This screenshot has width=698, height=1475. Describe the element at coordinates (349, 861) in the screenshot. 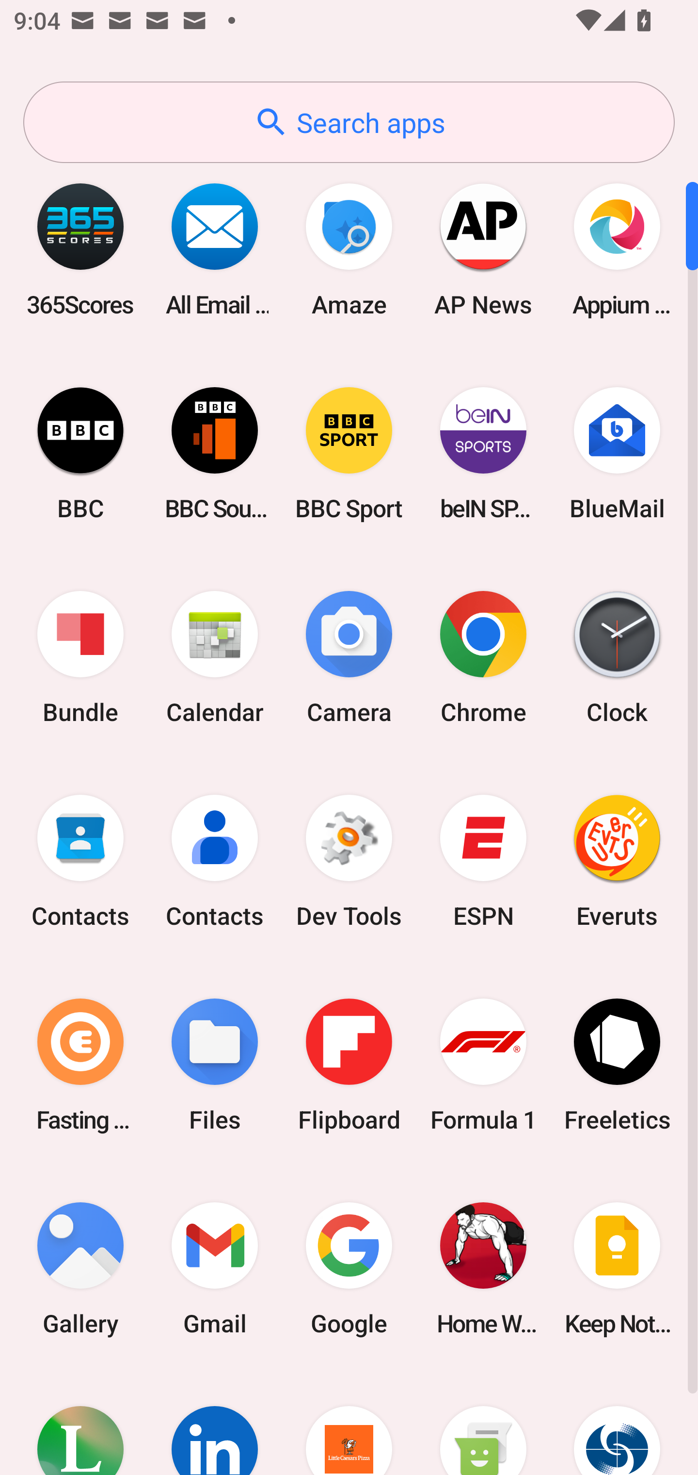

I see `Dev Tools` at that location.